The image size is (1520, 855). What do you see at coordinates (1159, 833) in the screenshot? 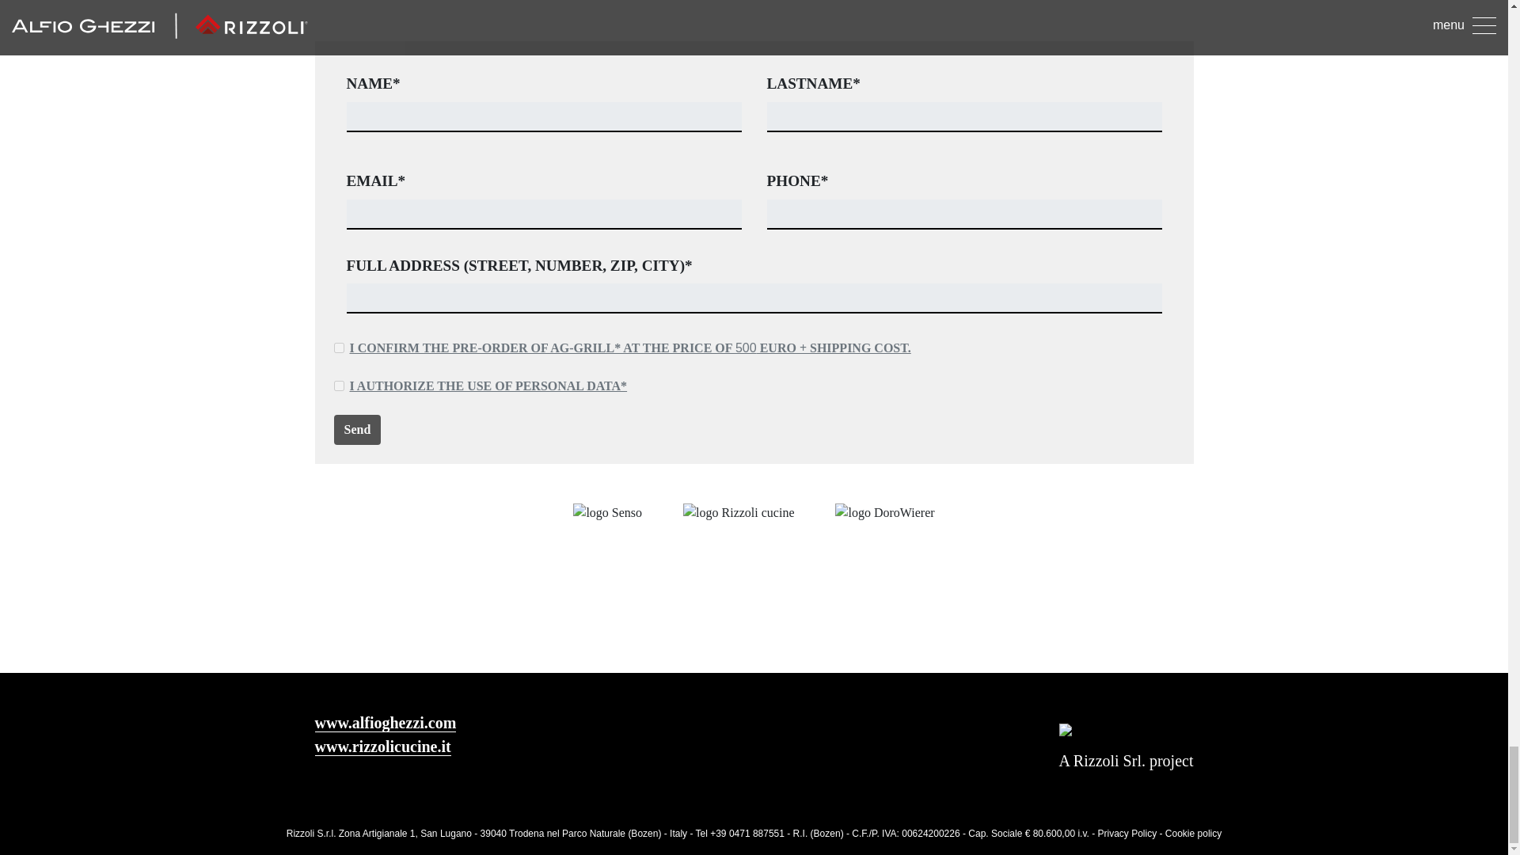
I see `Privacy Policy - Cookie policy` at bounding box center [1159, 833].